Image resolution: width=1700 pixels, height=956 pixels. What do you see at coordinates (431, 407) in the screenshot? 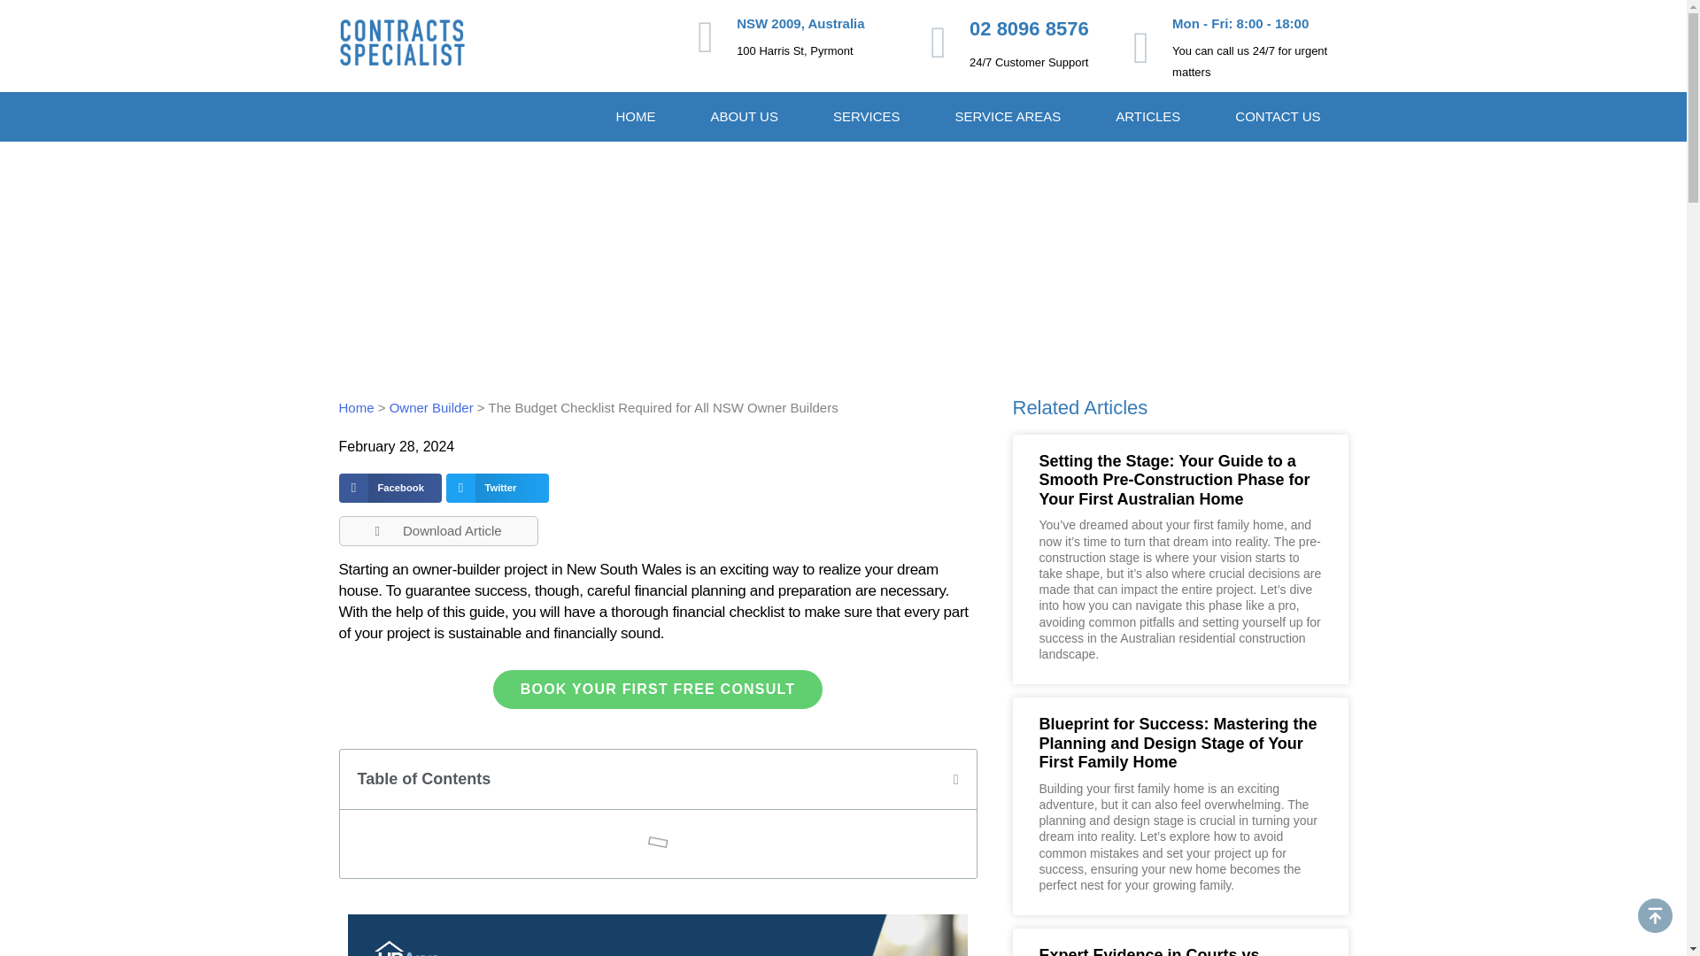
I see `Owner Builder` at bounding box center [431, 407].